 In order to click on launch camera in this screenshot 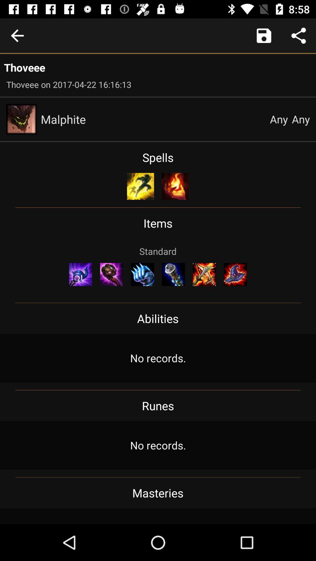, I will do `click(264, 36)`.